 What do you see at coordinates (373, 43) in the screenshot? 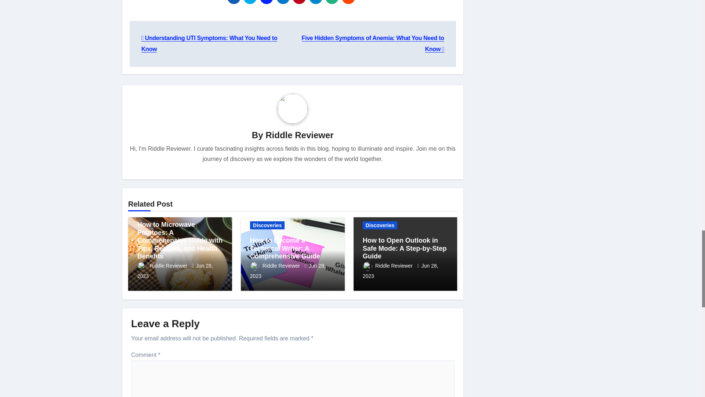
I see `Five Hidden Symptoms of Anemia: What You Need to Know` at bounding box center [373, 43].